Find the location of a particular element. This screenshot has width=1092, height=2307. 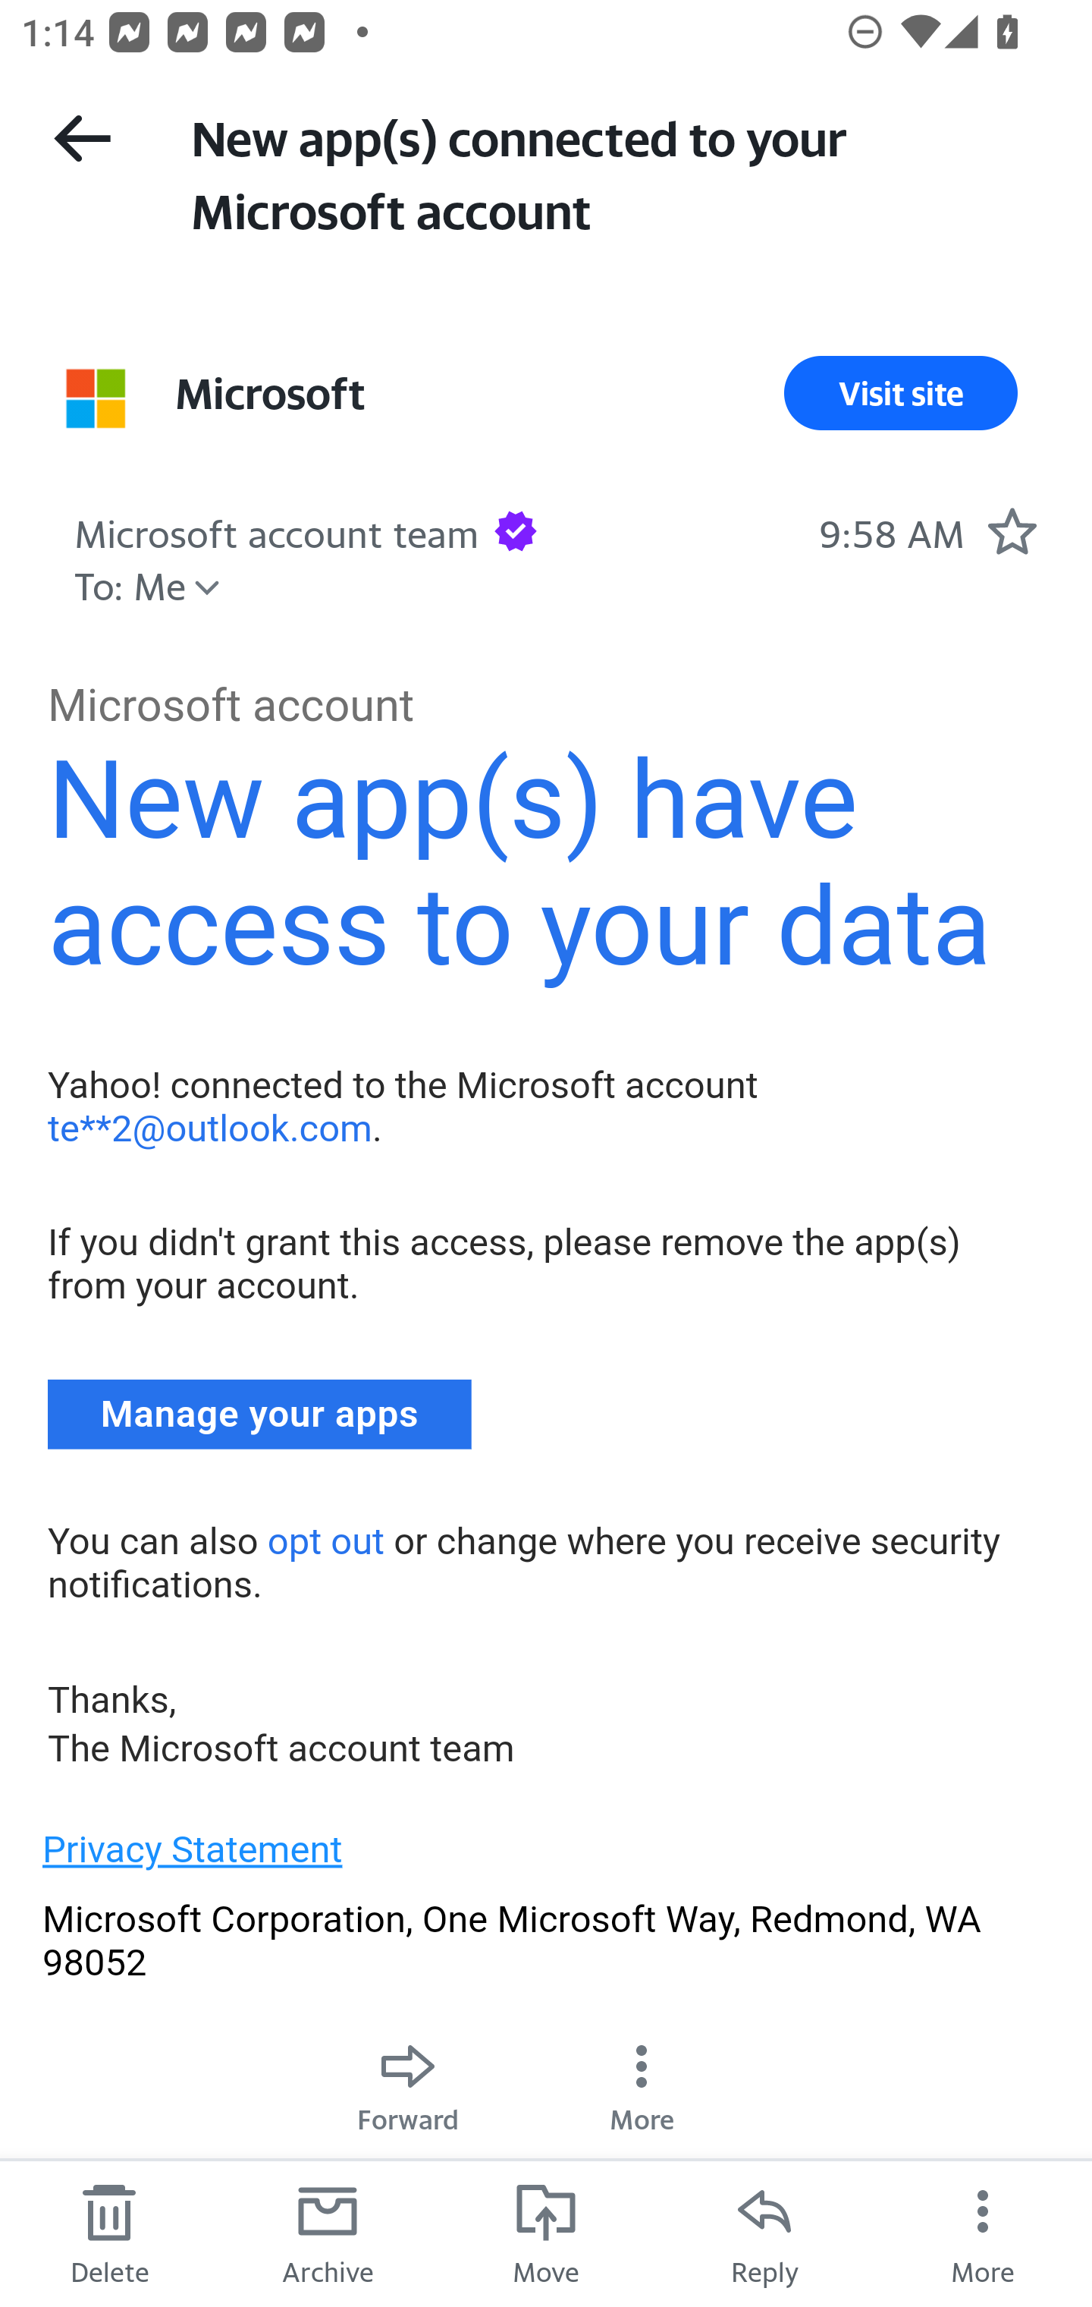

Visit site Visit Site Link is located at coordinates (901, 393).